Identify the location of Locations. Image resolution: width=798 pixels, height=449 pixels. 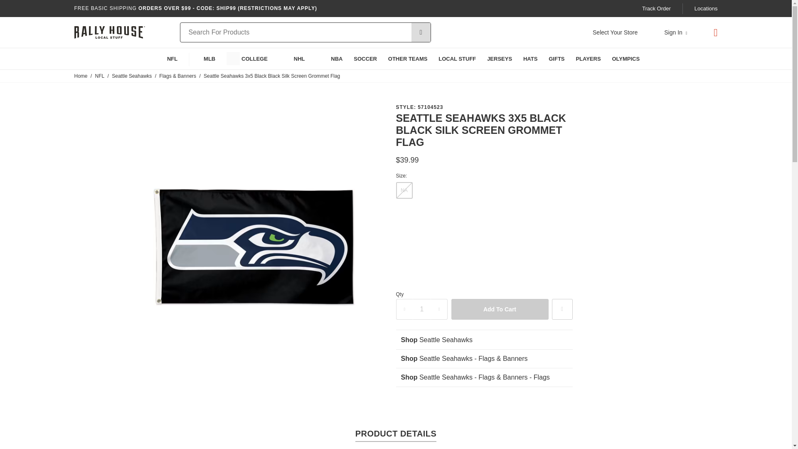
(706, 8).